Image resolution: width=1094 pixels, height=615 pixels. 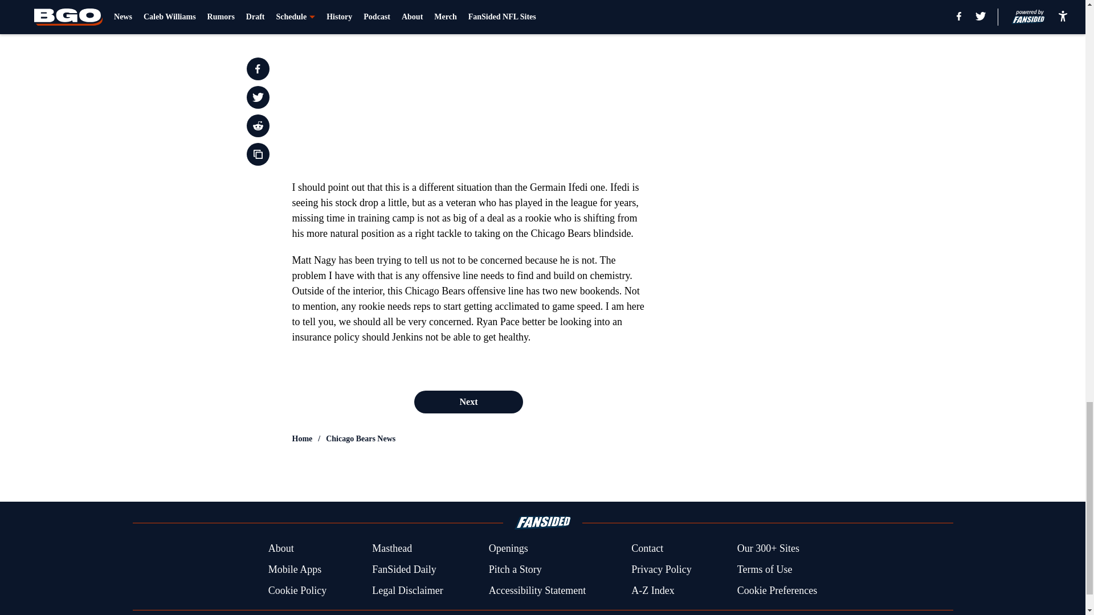 What do you see at coordinates (647, 549) in the screenshot?
I see `Contact` at bounding box center [647, 549].